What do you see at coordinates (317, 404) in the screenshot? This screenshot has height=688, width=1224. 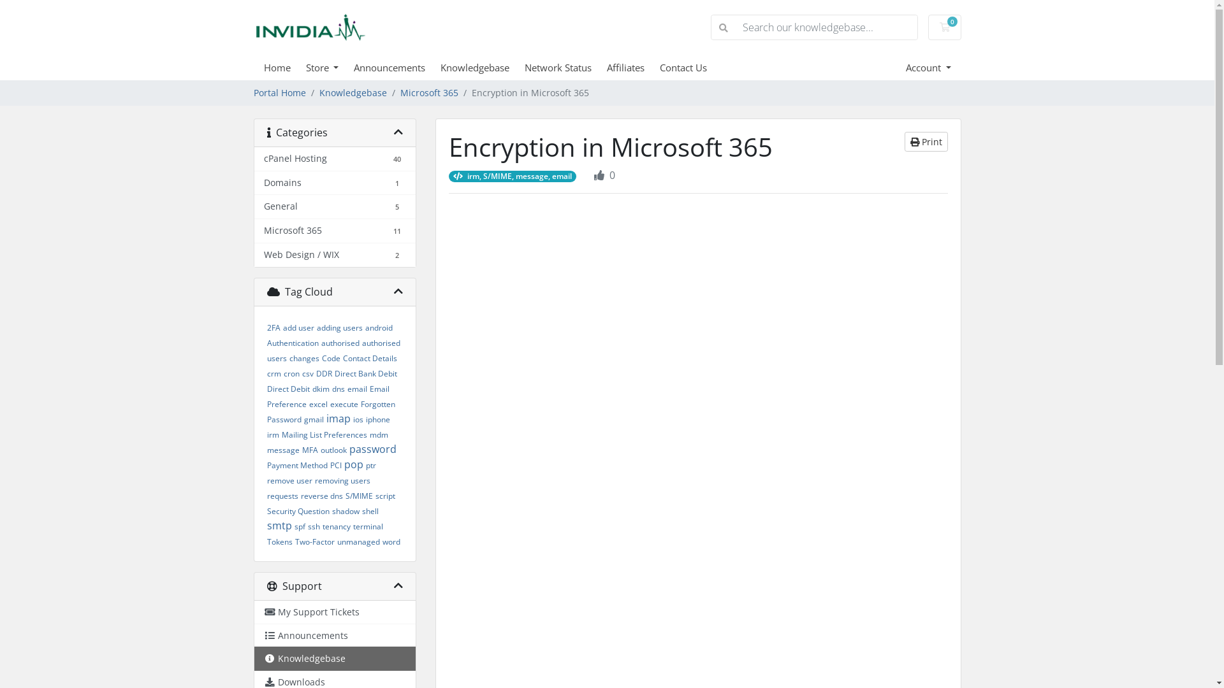 I see `excel` at bounding box center [317, 404].